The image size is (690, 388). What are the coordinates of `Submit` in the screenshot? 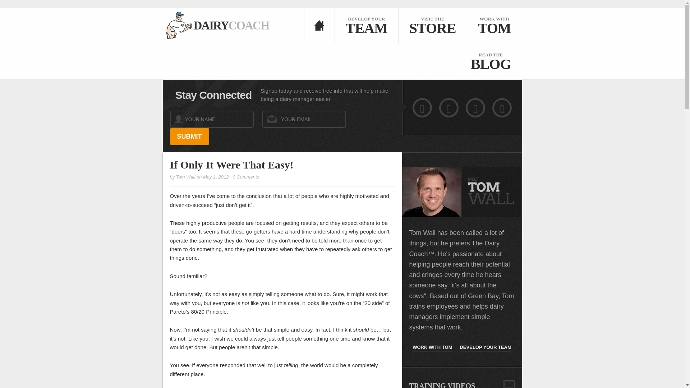 It's located at (185, 177).